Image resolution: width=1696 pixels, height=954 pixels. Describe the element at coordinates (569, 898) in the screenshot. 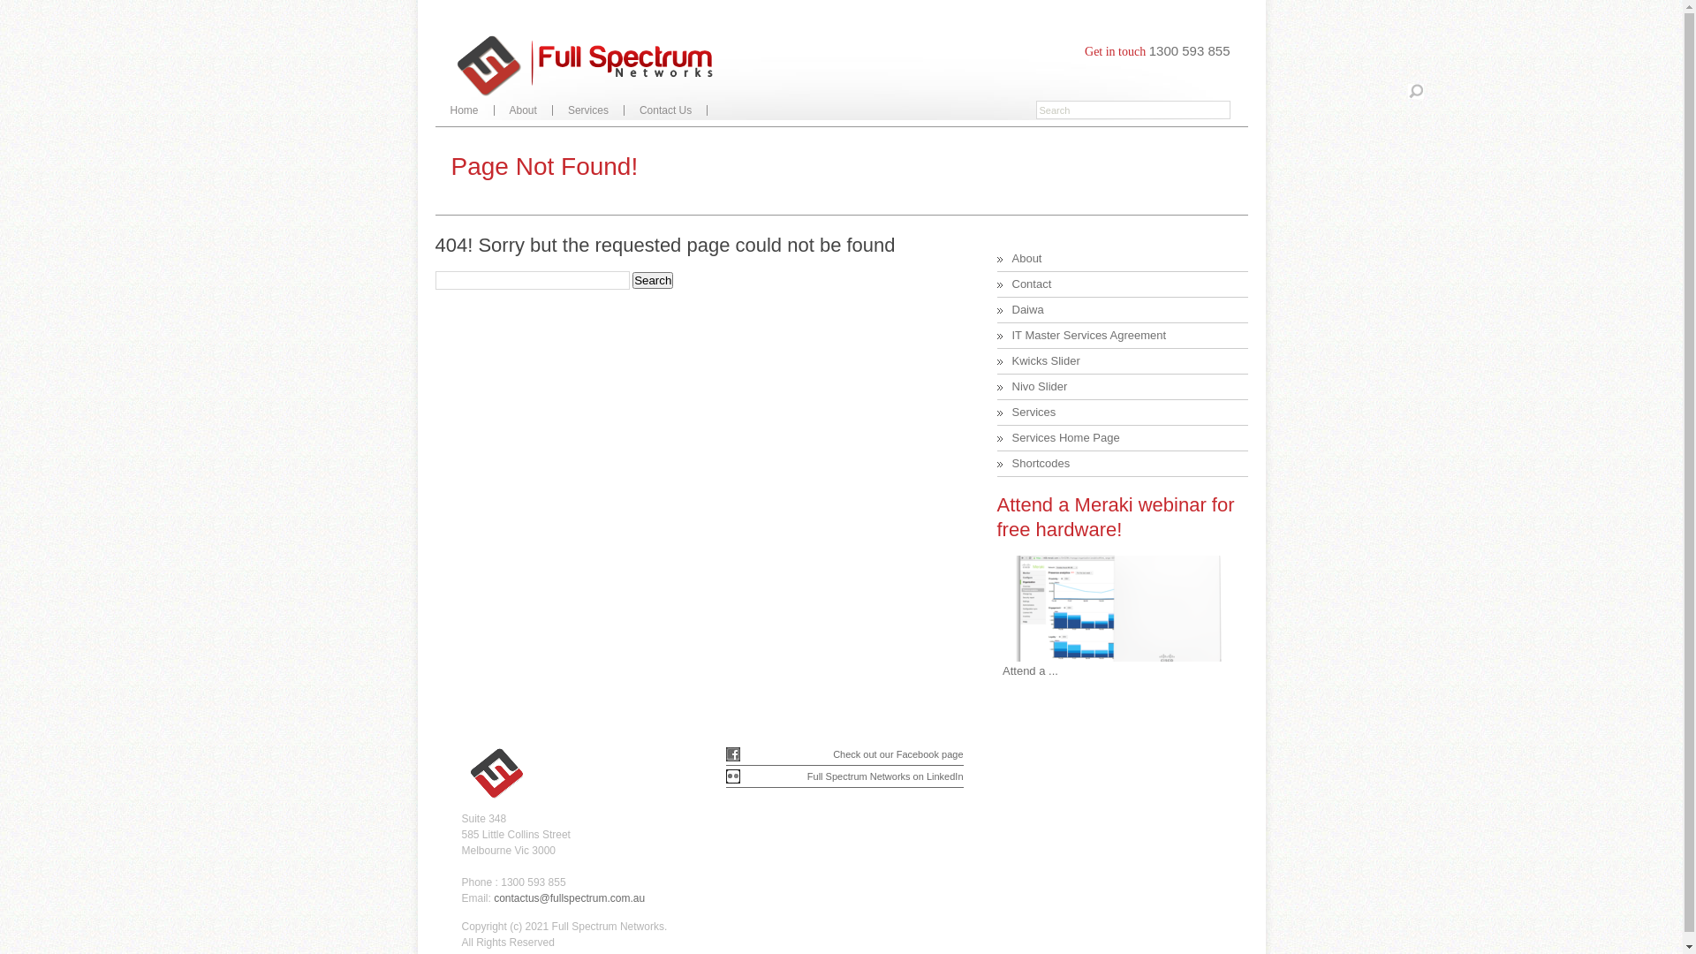

I see `contactus@fullspectrum.com.au` at that location.